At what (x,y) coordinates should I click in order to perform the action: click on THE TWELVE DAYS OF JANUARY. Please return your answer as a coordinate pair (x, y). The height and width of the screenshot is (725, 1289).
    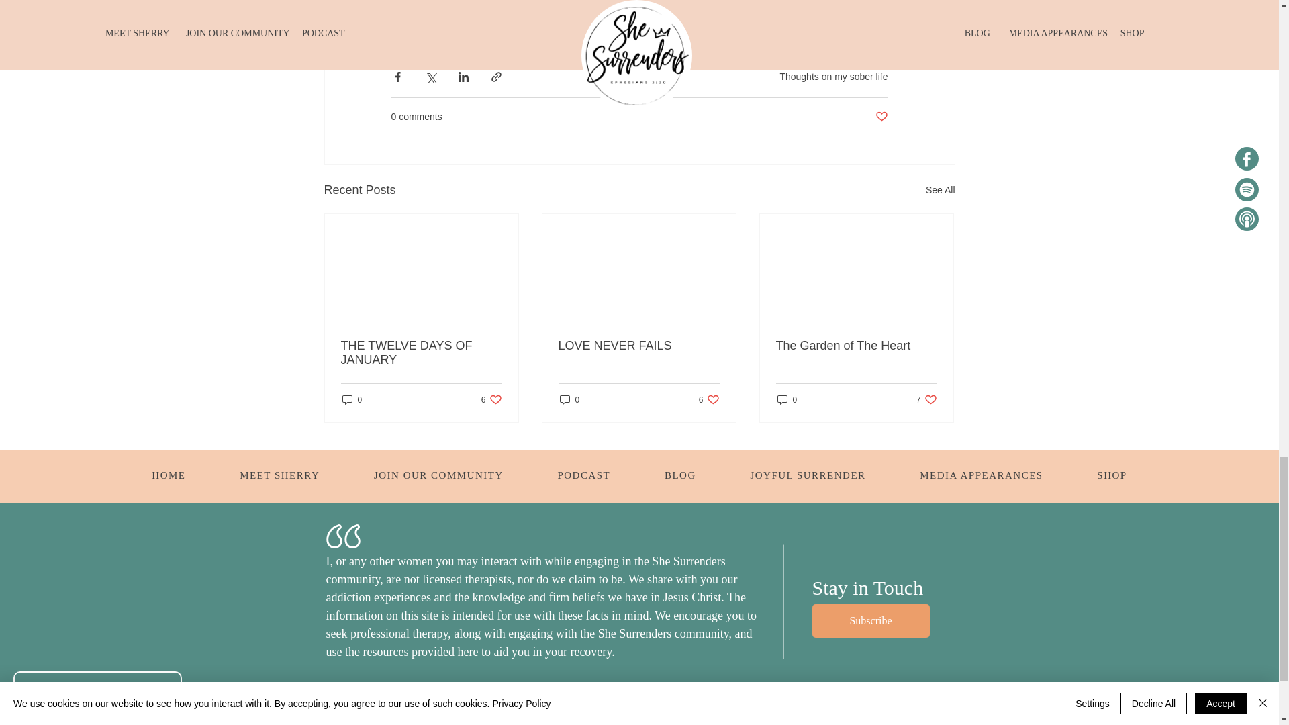
    Looking at the image, I should click on (422, 353).